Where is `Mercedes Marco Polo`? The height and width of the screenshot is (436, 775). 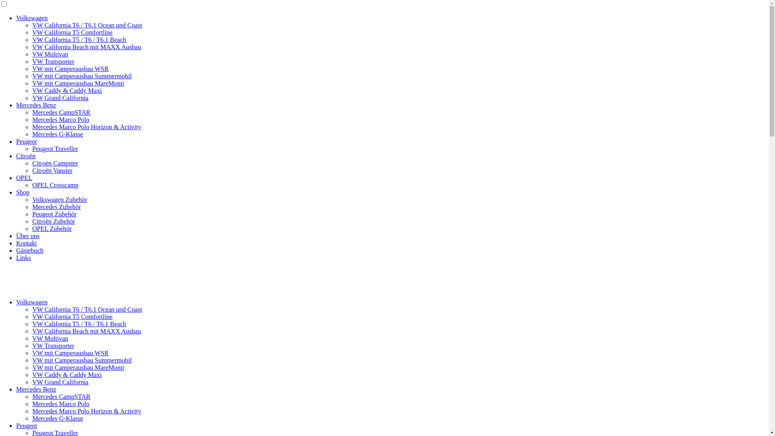 Mercedes Marco Polo is located at coordinates (61, 404).